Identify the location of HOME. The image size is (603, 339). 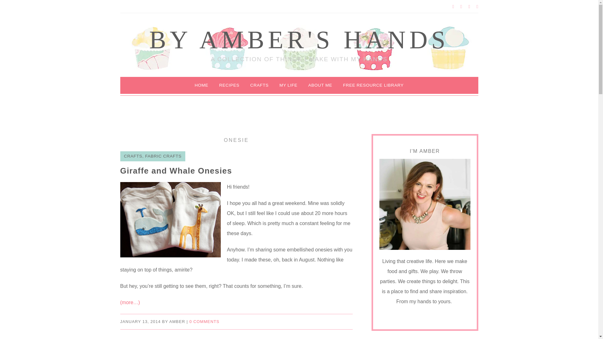
(202, 85).